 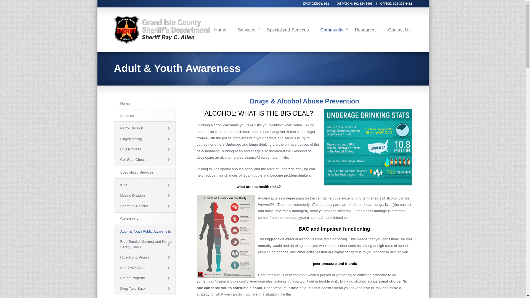 What do you see at coordinates (145, 116) in the screenshot?
I see `Services` at bounding box center [145, 116].